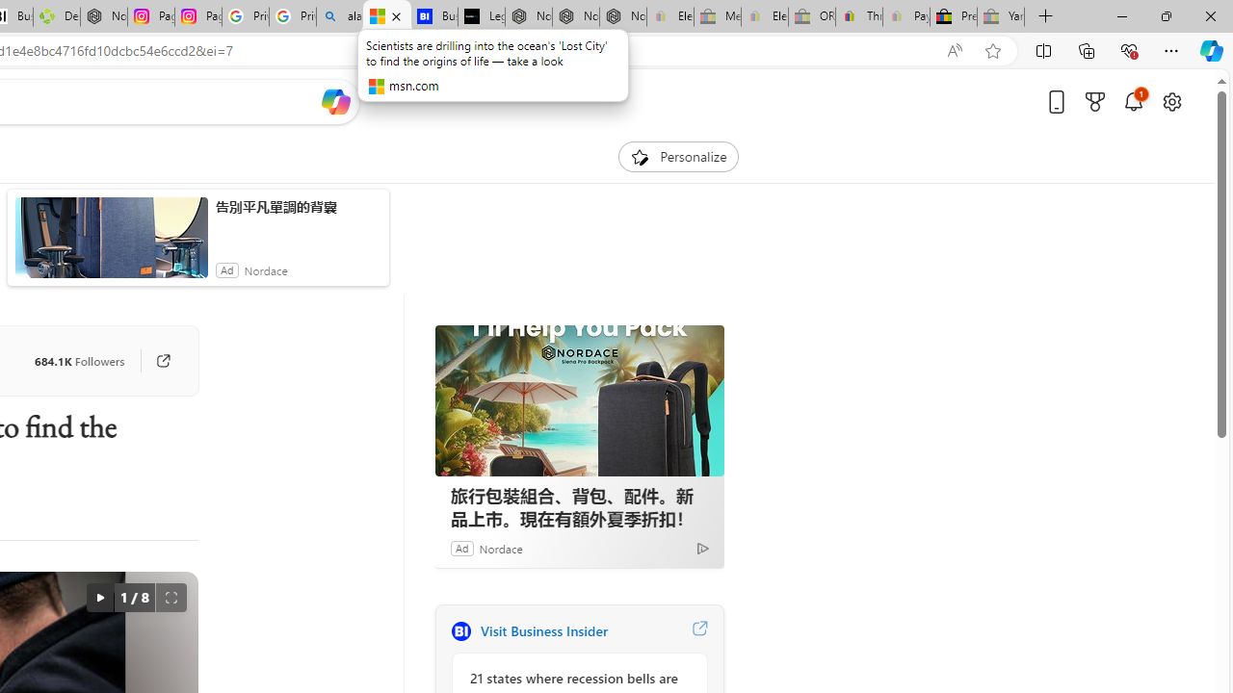 This screenshot has width=1233, height=693. Describe the element at coordinates (1001, 17) in the screenshot. I see `Yard, Garden & Outdoor Living - Sleeping` at that location.